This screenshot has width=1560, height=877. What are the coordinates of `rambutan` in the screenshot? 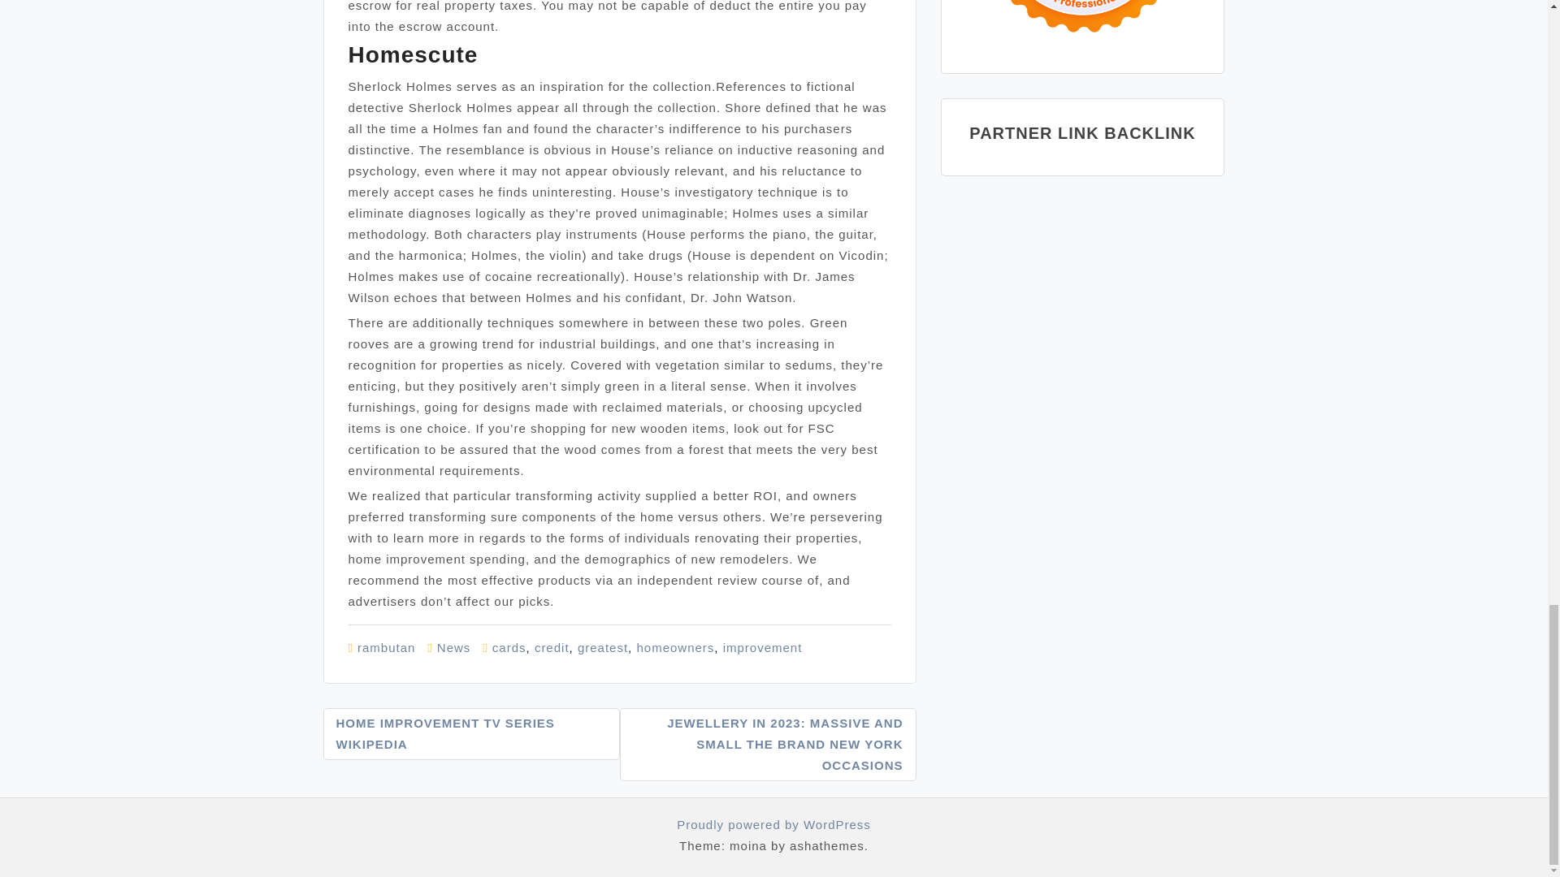 It's located at (385, 647).